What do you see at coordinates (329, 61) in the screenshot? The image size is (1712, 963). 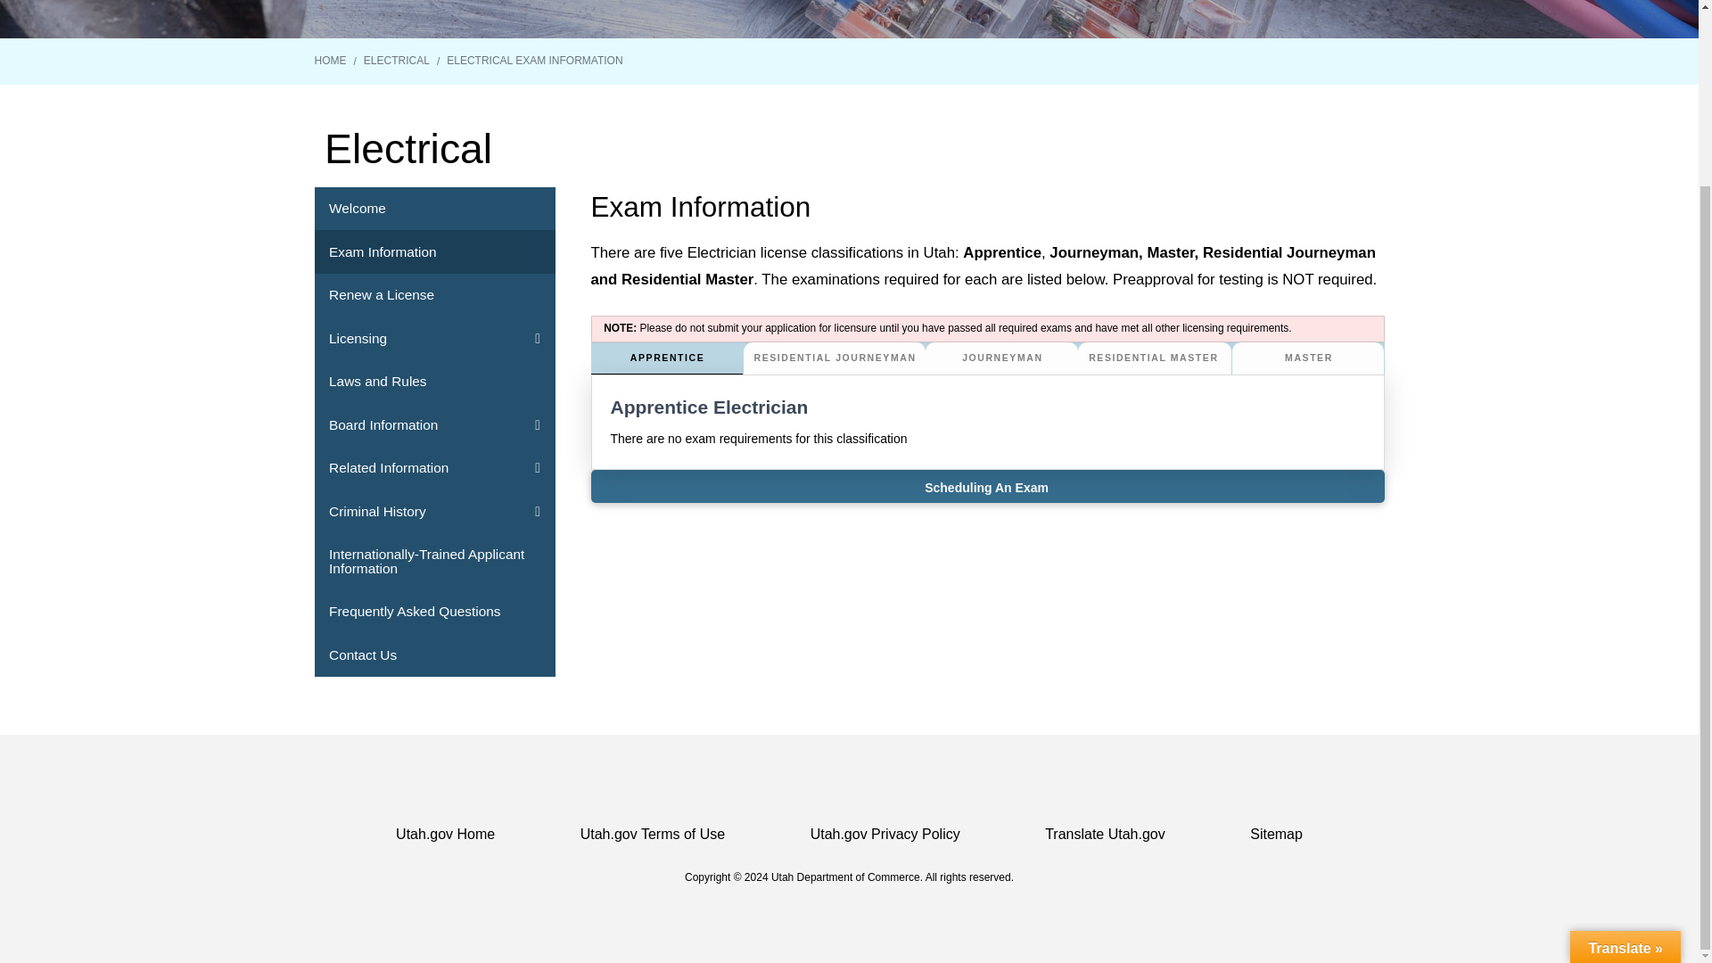 I see `HOME` at bounding box center [329, 61].